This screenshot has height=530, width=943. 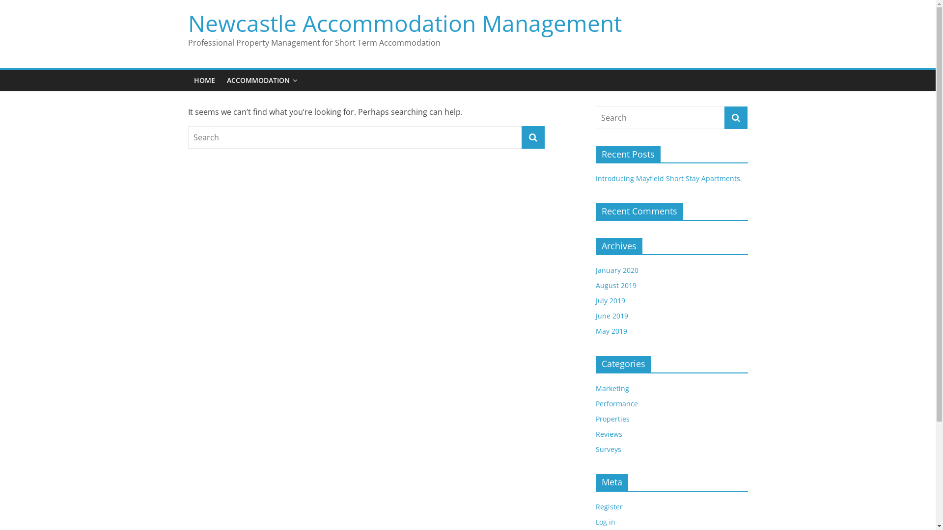 I want to click on Log in, so click(x=605, y=522).